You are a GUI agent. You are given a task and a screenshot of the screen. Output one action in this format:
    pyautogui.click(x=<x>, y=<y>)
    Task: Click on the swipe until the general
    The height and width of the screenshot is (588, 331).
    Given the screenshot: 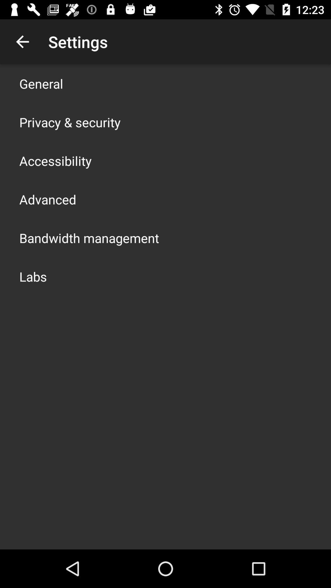 What is the action you would take?
    pyautogui.click(x=41, y=83)
    